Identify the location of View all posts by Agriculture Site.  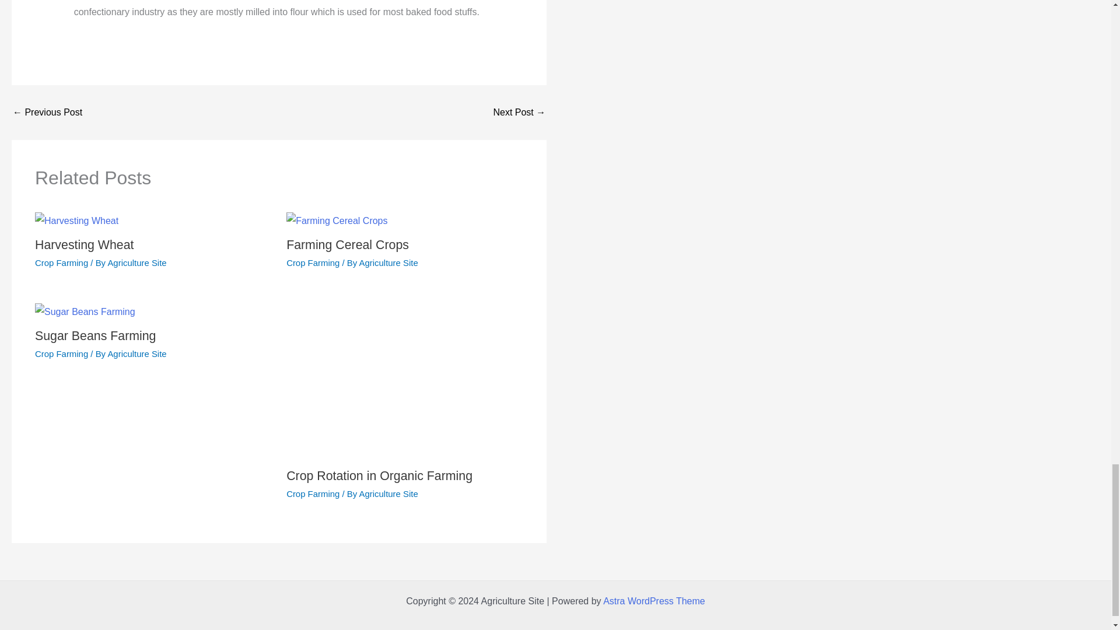
(136, 262).